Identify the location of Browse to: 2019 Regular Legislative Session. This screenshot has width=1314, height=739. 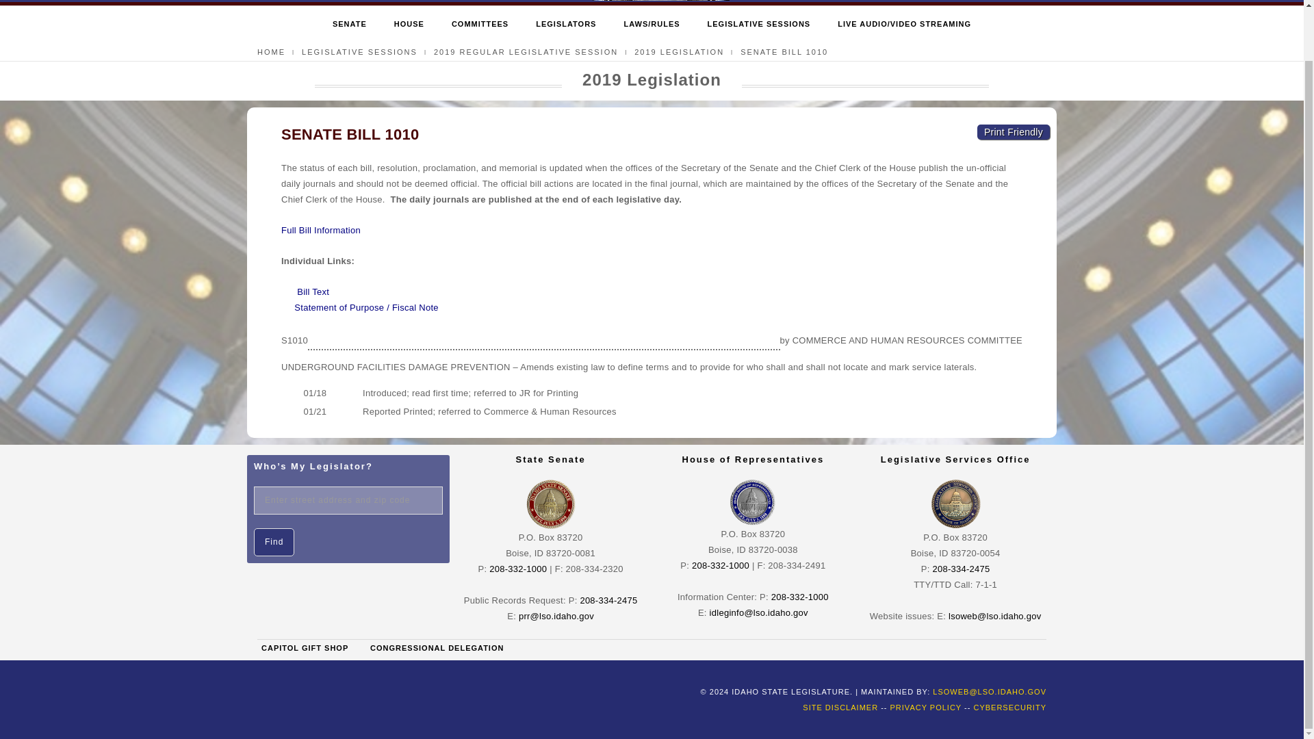
(526, 52).